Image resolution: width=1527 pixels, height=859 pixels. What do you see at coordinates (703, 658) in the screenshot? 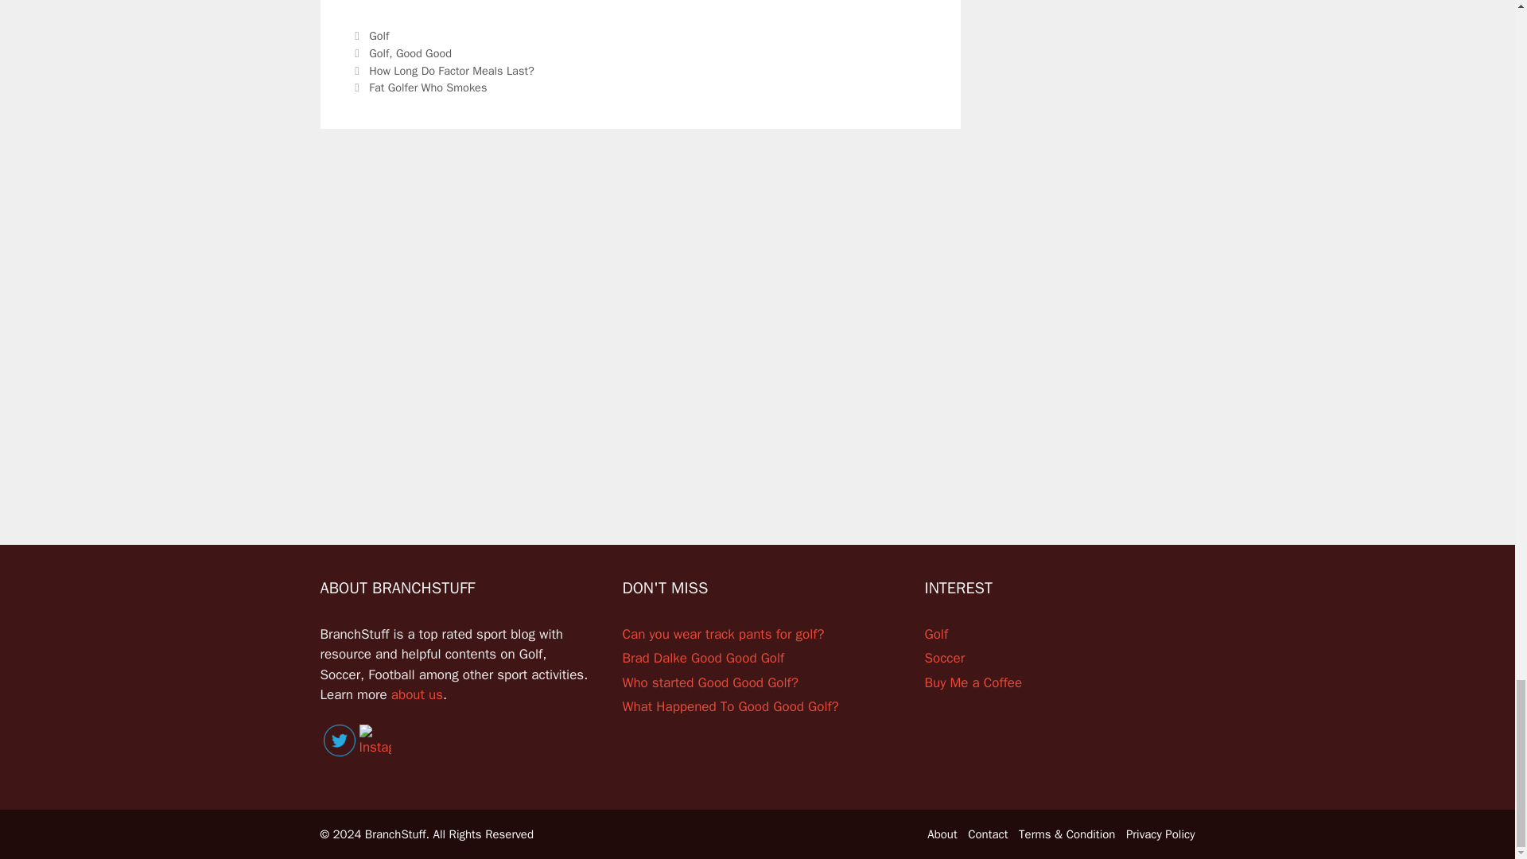
I see `Brad Dalke Good Good Golf` at bounding box center [703, 658].